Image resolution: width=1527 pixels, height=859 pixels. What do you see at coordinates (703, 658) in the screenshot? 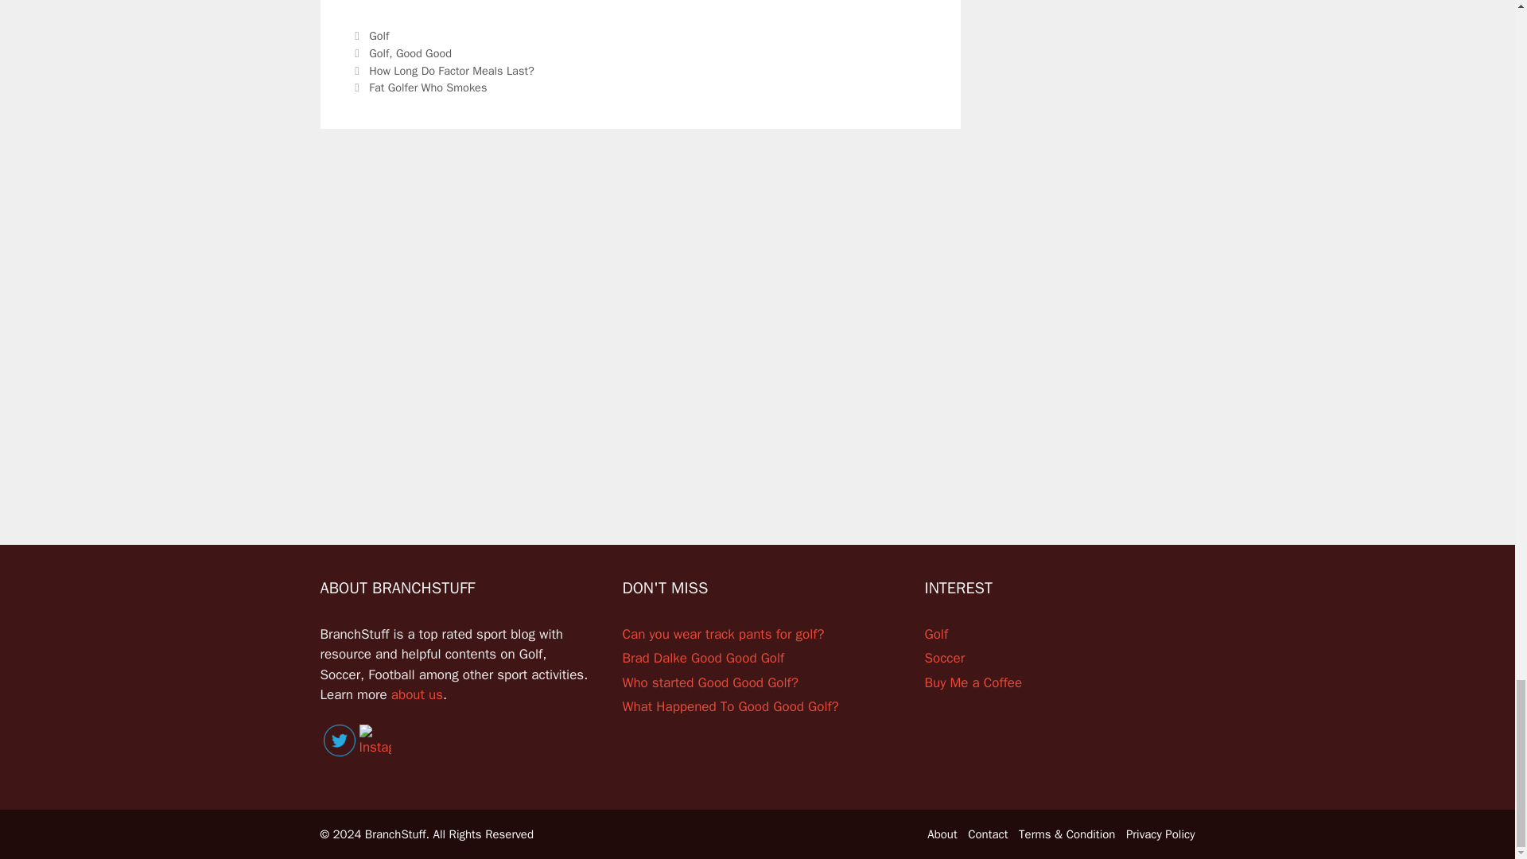
I see `Brad Dalke Good Good Golf` at bounding box center [703, 658].